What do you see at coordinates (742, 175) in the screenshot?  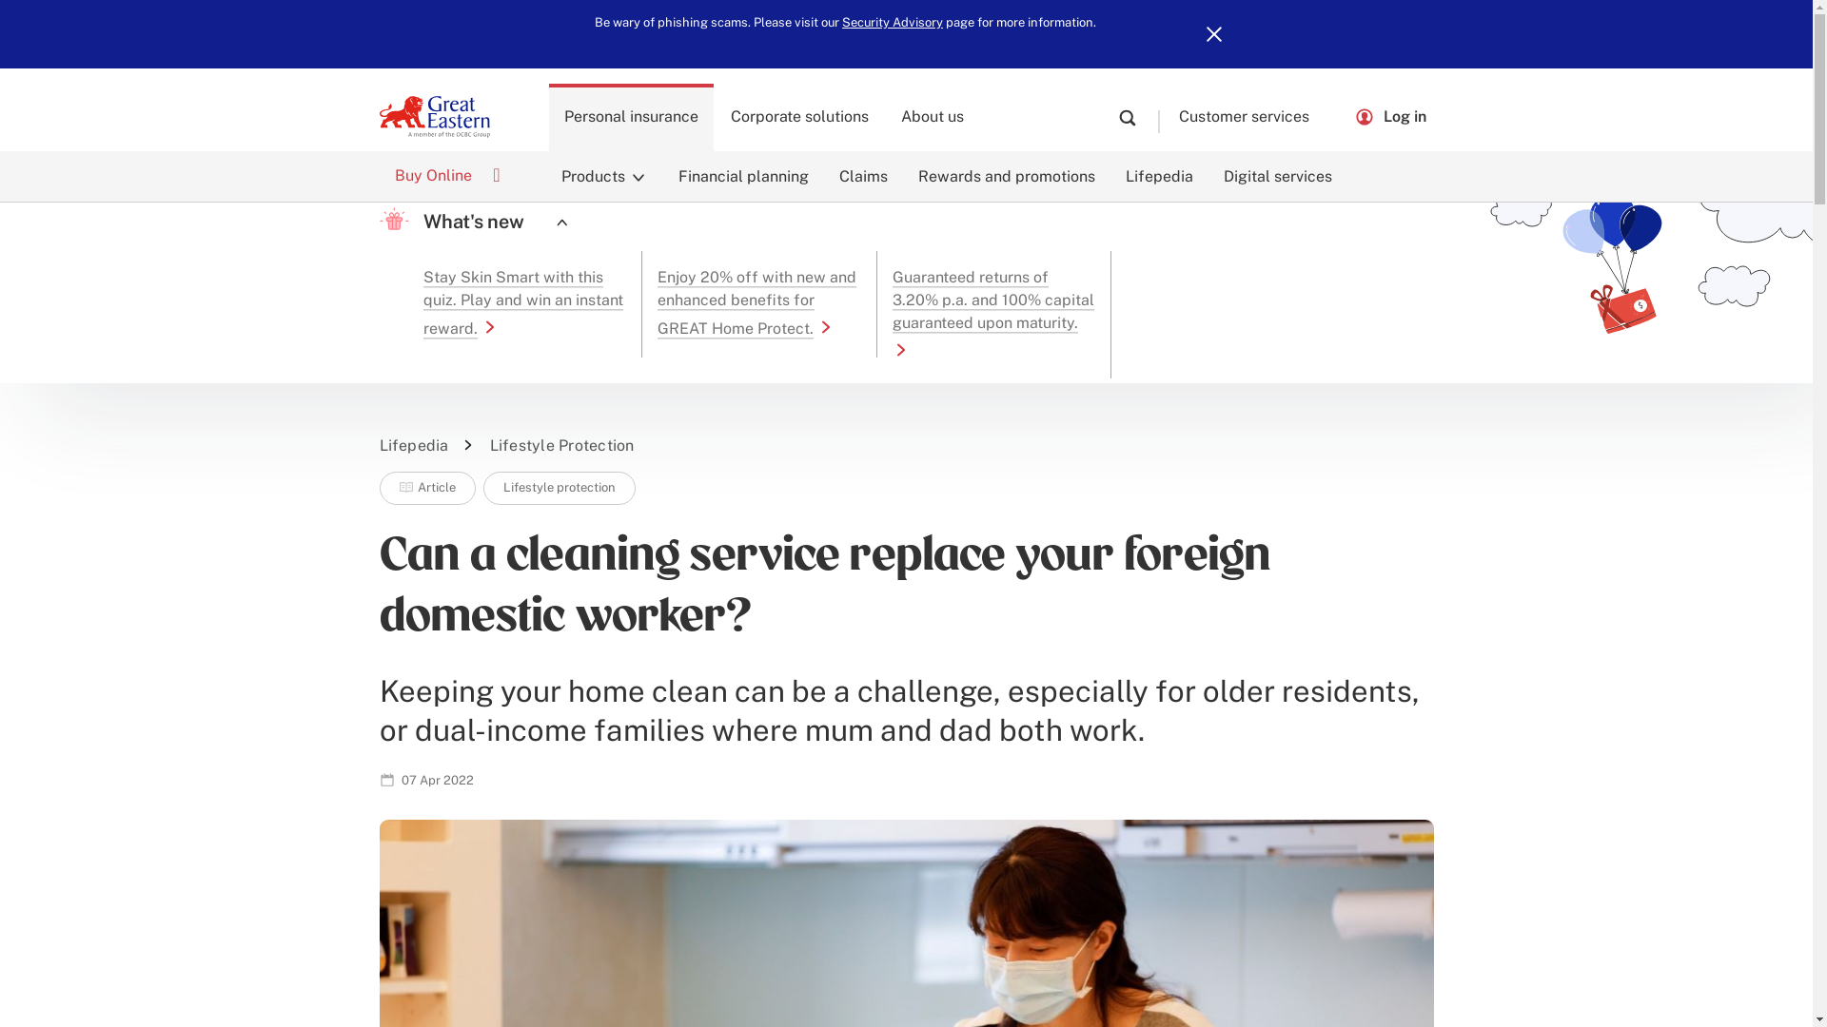 I see `Financial planning` at bounding box center [742, 175].